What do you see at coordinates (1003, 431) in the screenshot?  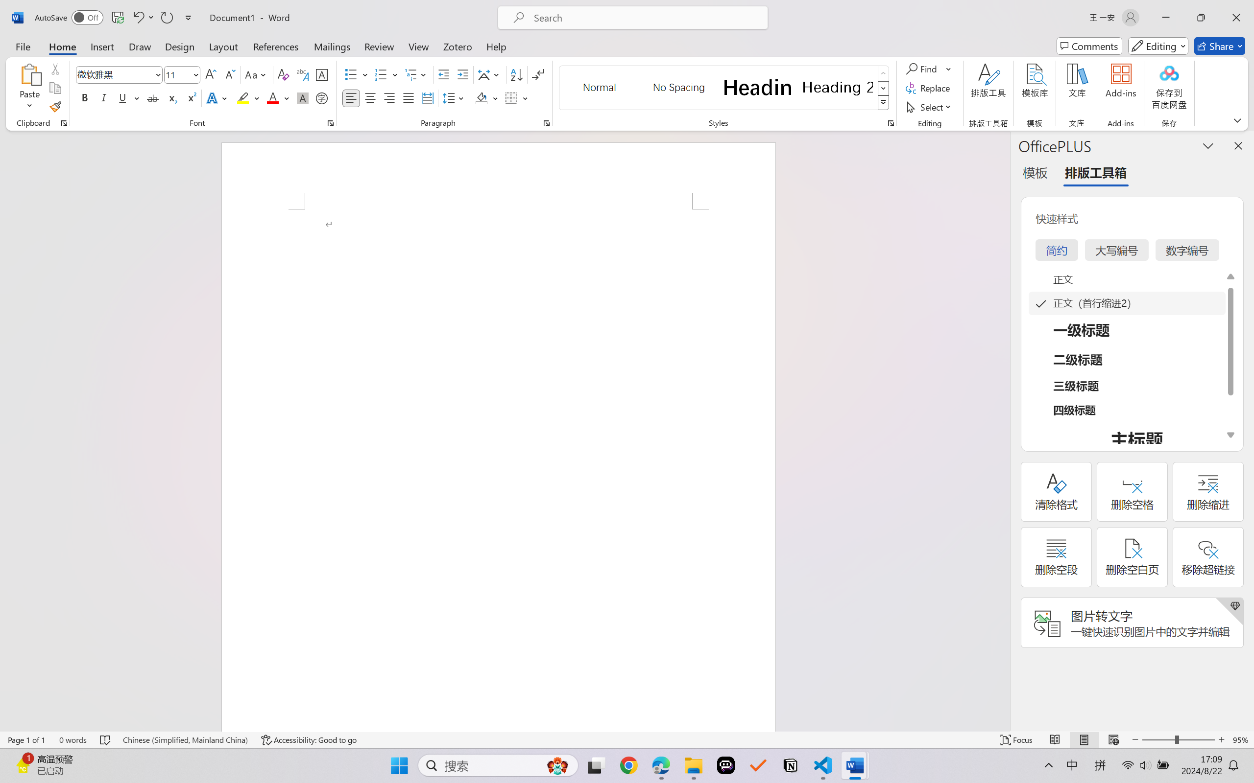 I see `Class: NetUIScrollBar` at bounding box center [1003, 431].